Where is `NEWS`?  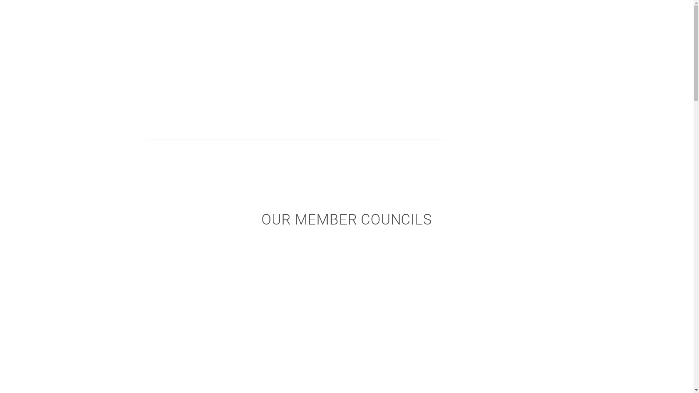
NEWS is located at coordinates (477, 92).